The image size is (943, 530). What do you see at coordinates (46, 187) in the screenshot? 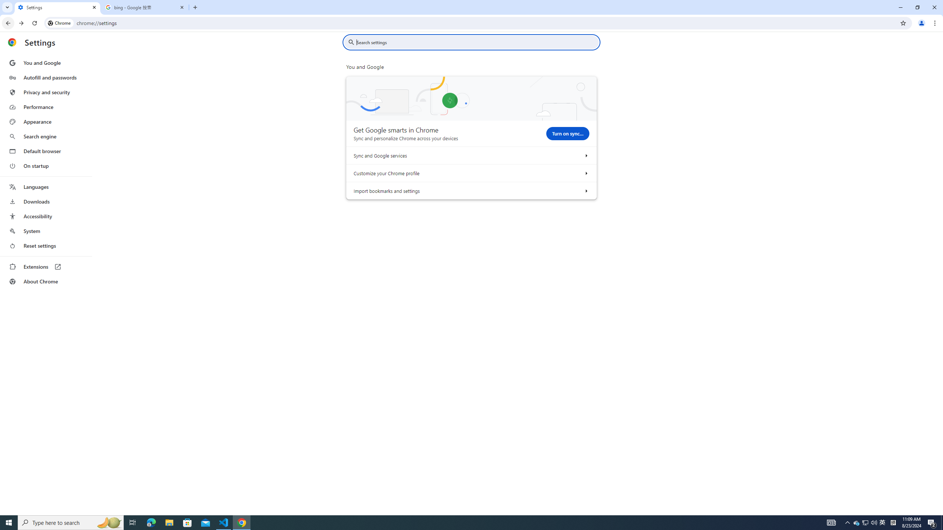
I see `Languages` at bounding box center [46, 187].